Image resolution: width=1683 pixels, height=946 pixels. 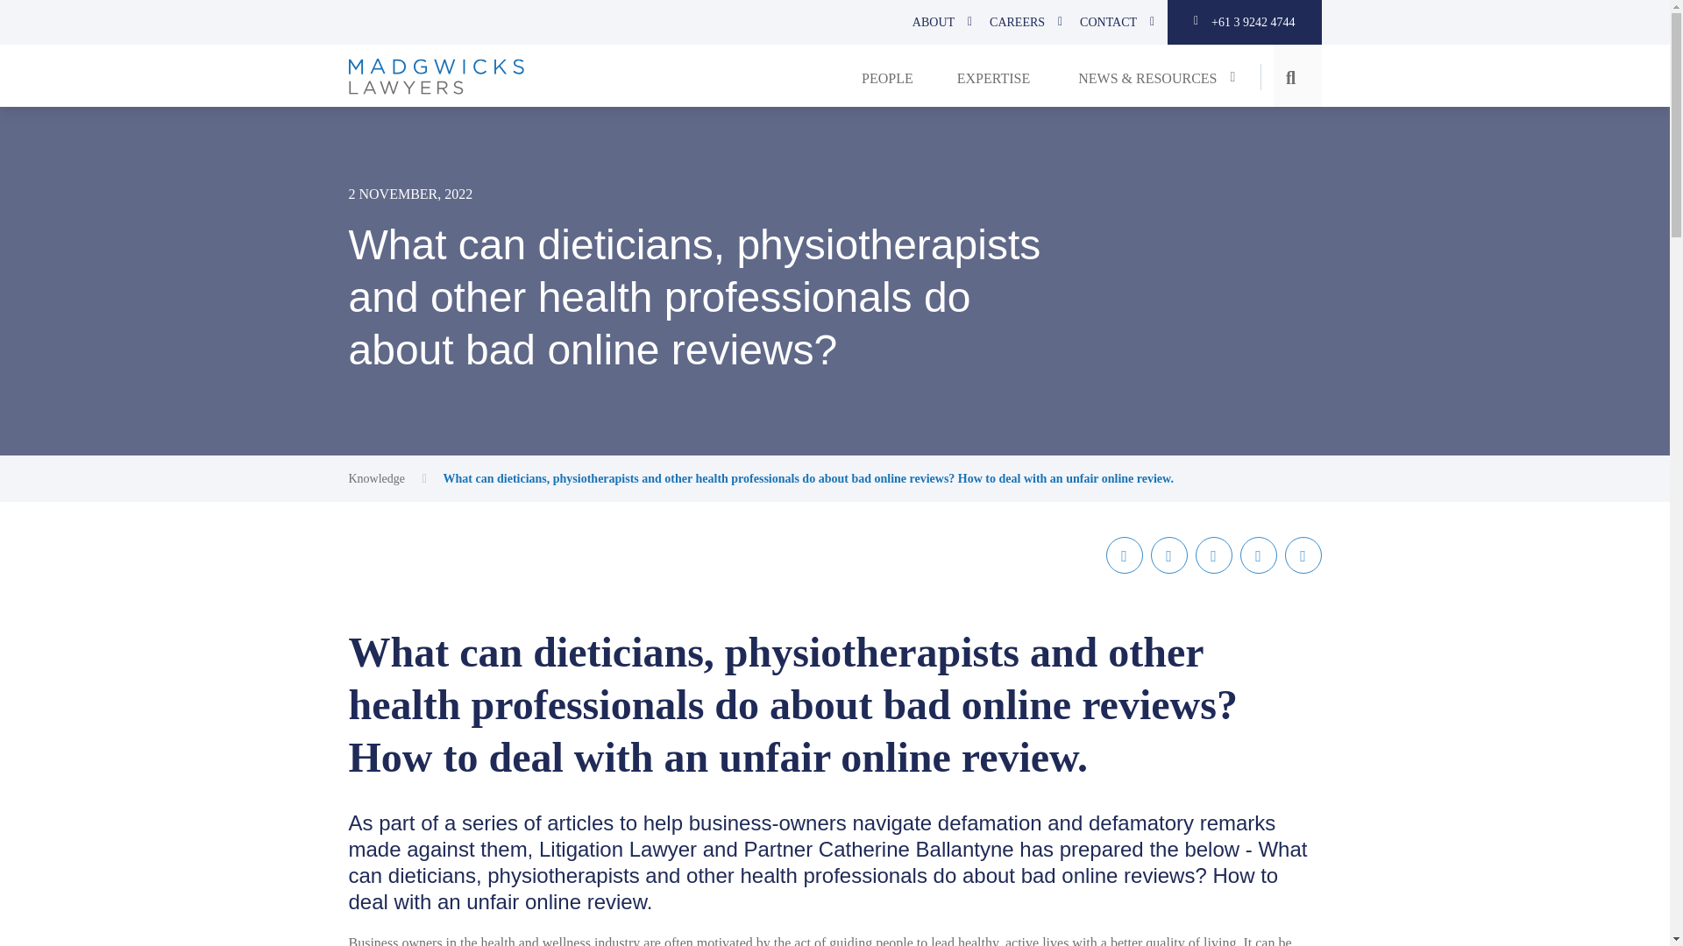 What do you see at coordinates (887, 75) in the screenshot?
I see `PEOPLE` at bounding box center [887, 75].